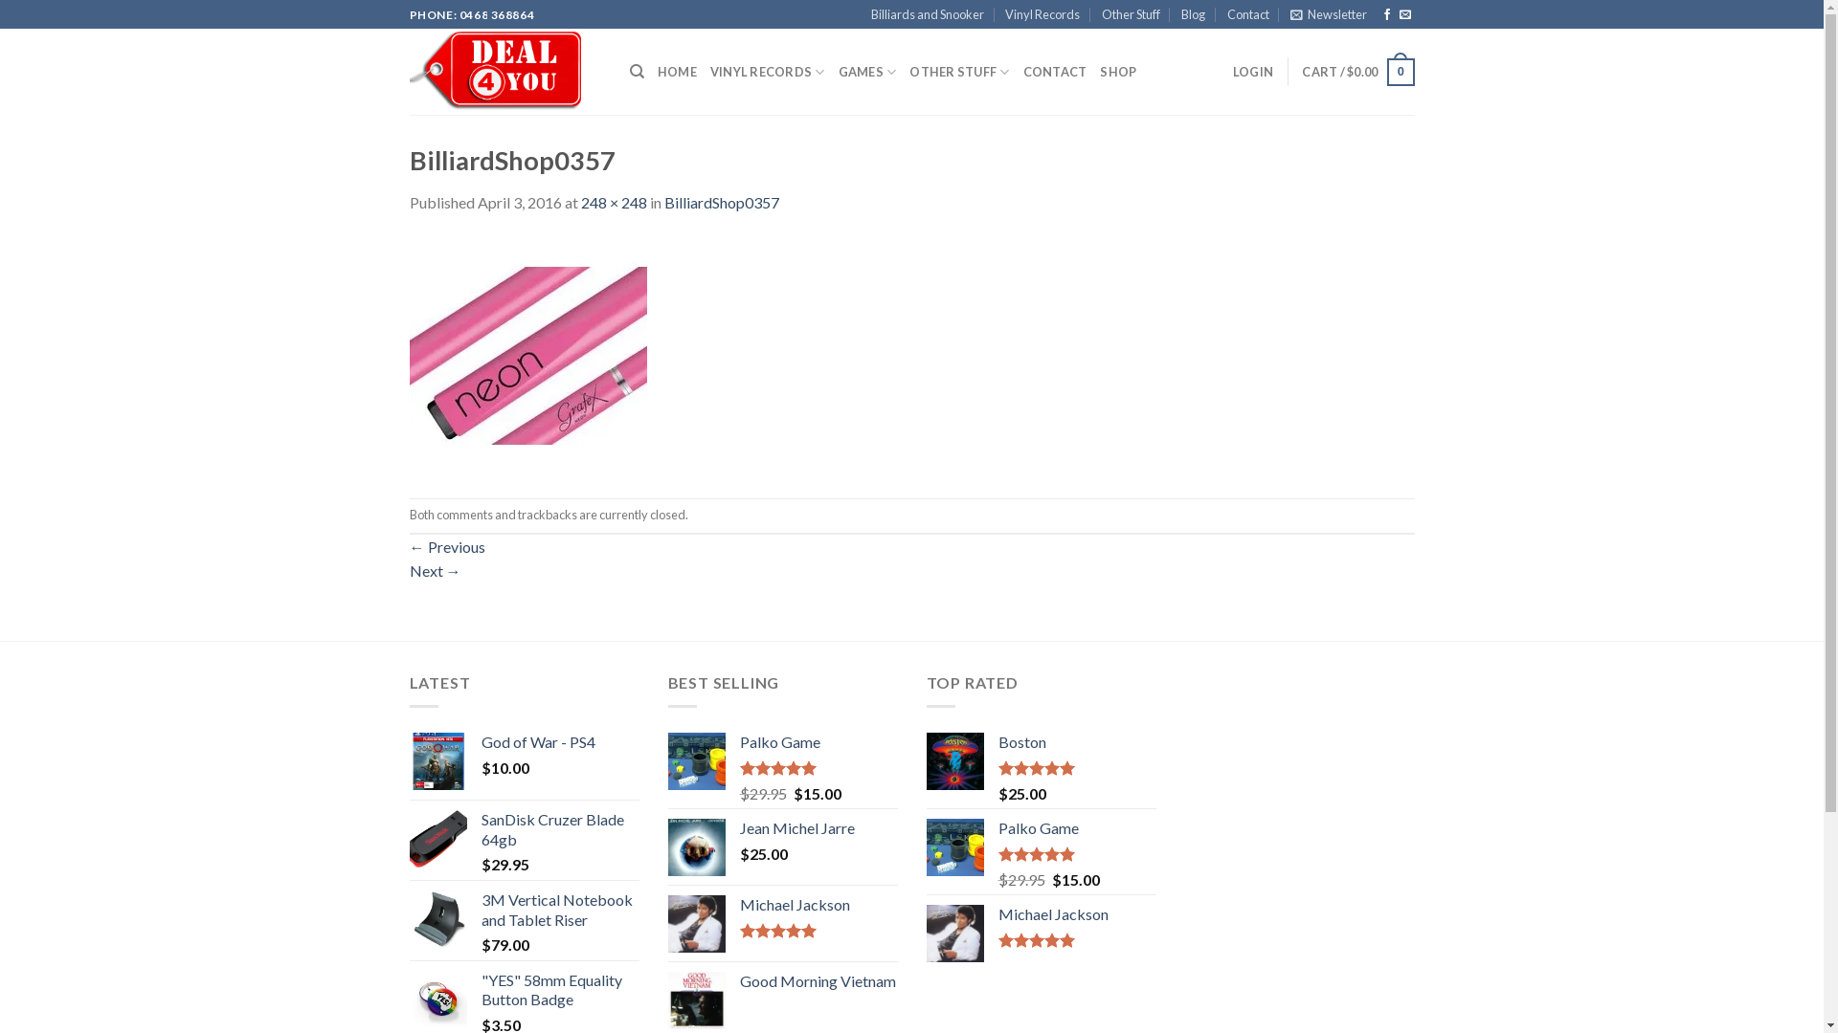  Describe the element at coordinates (1193, 14) in the screenshot. I see `Blog` at that location.